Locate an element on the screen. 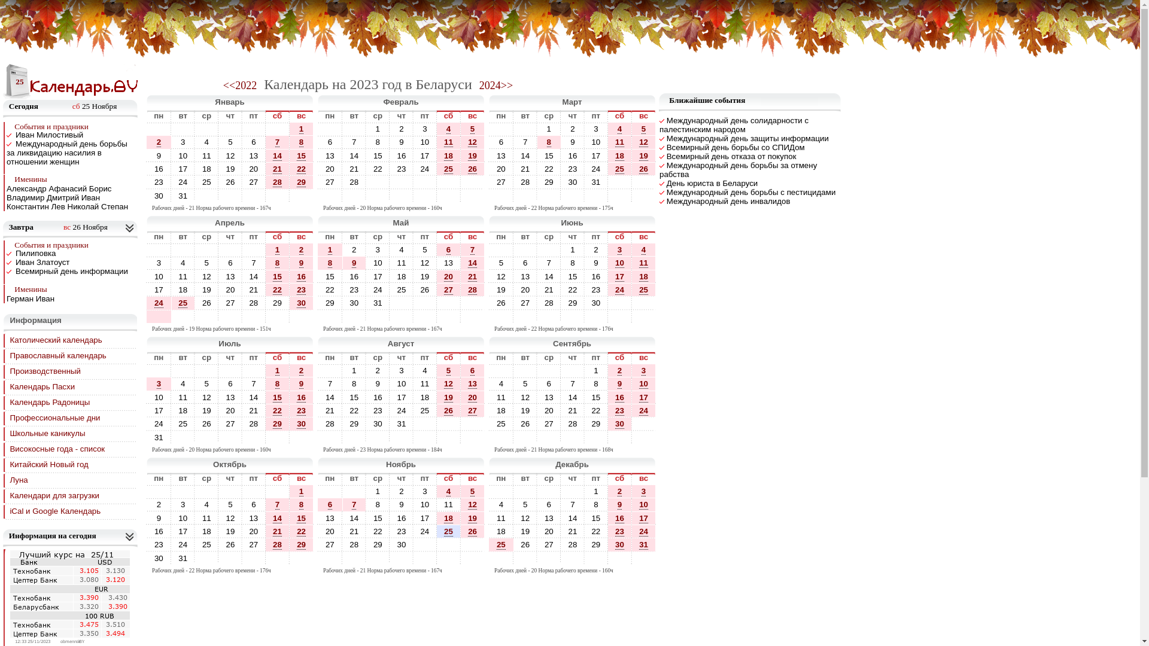  31 is located at coordinates (402, 423).